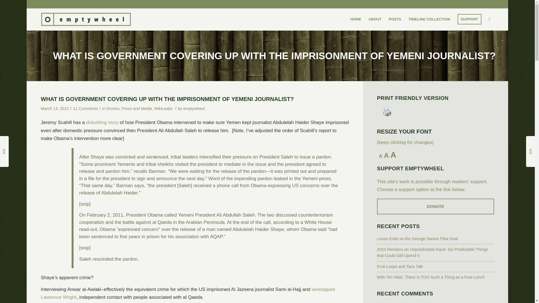  I want to click on Print Content, so click(387, 112).